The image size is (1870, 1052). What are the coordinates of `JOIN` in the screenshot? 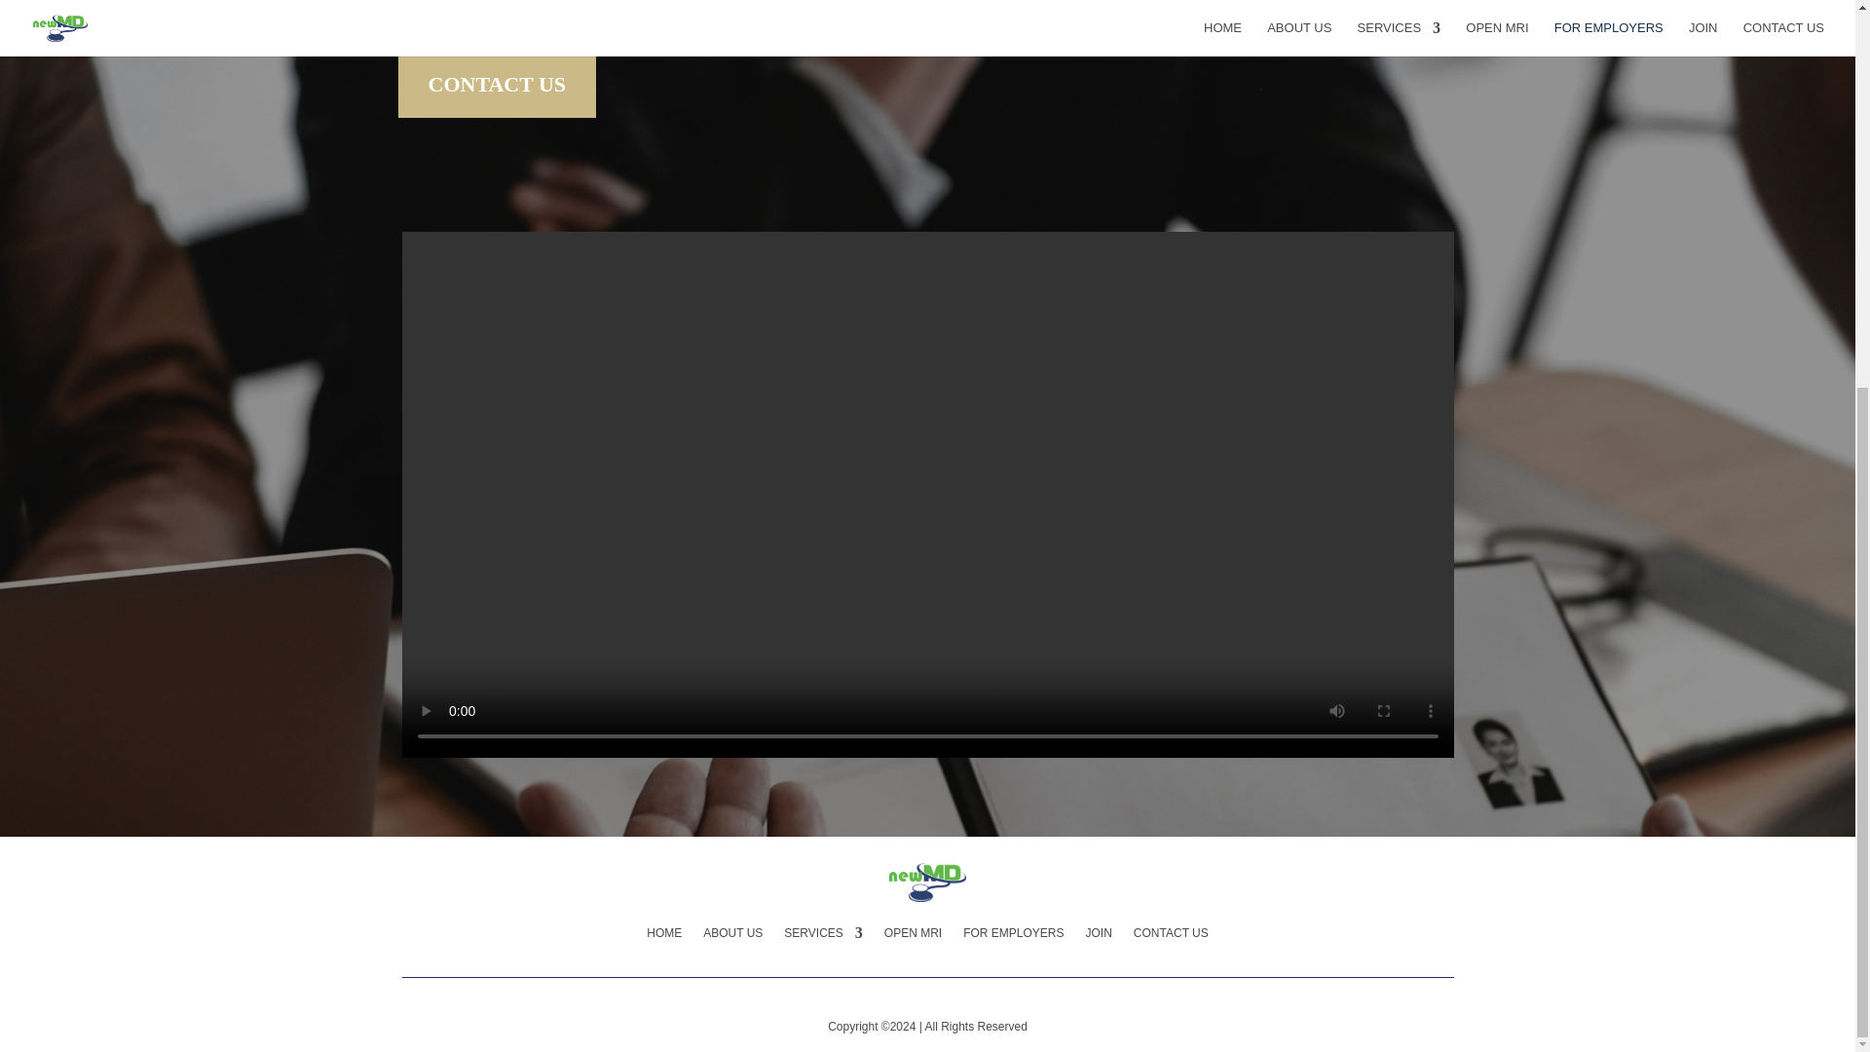 It's located at (1099, 929).